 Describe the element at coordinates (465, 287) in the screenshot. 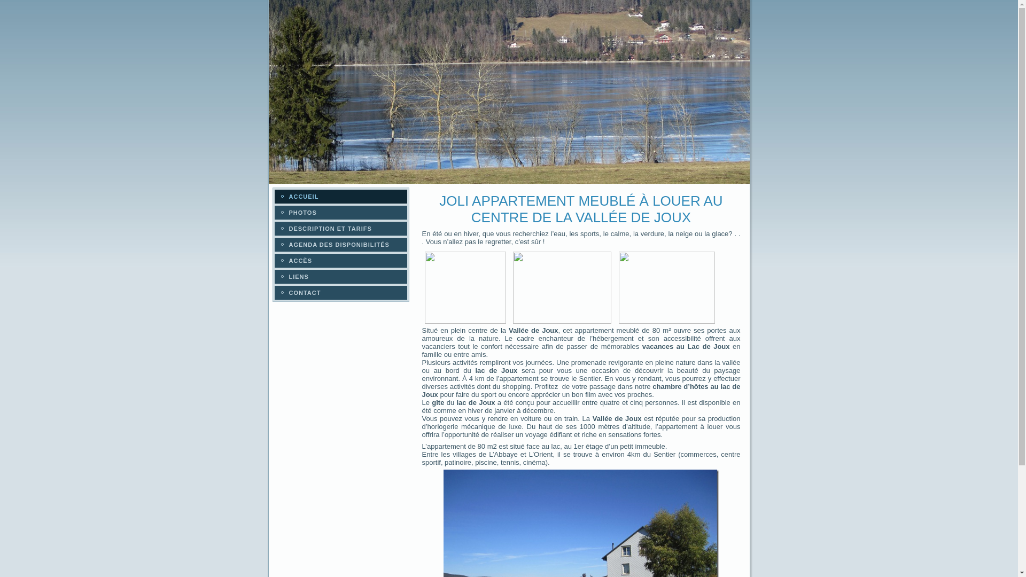

I see `image003` at that location.